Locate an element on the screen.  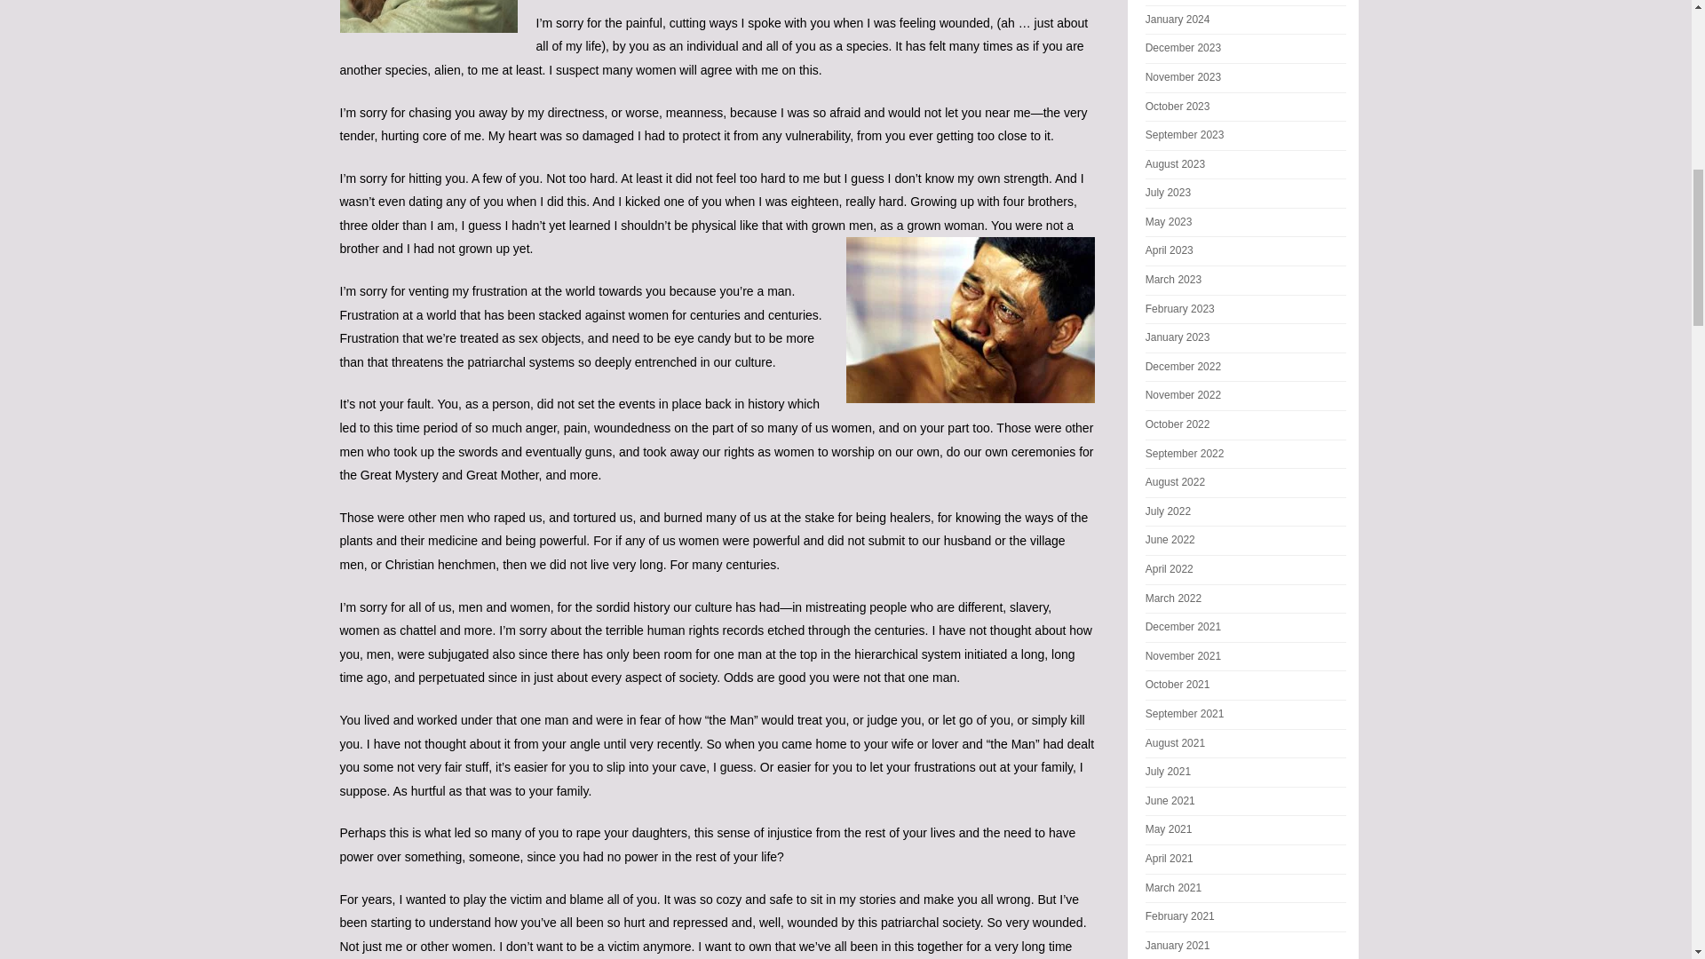
May 2023 is located at coordinates (1169, 222).